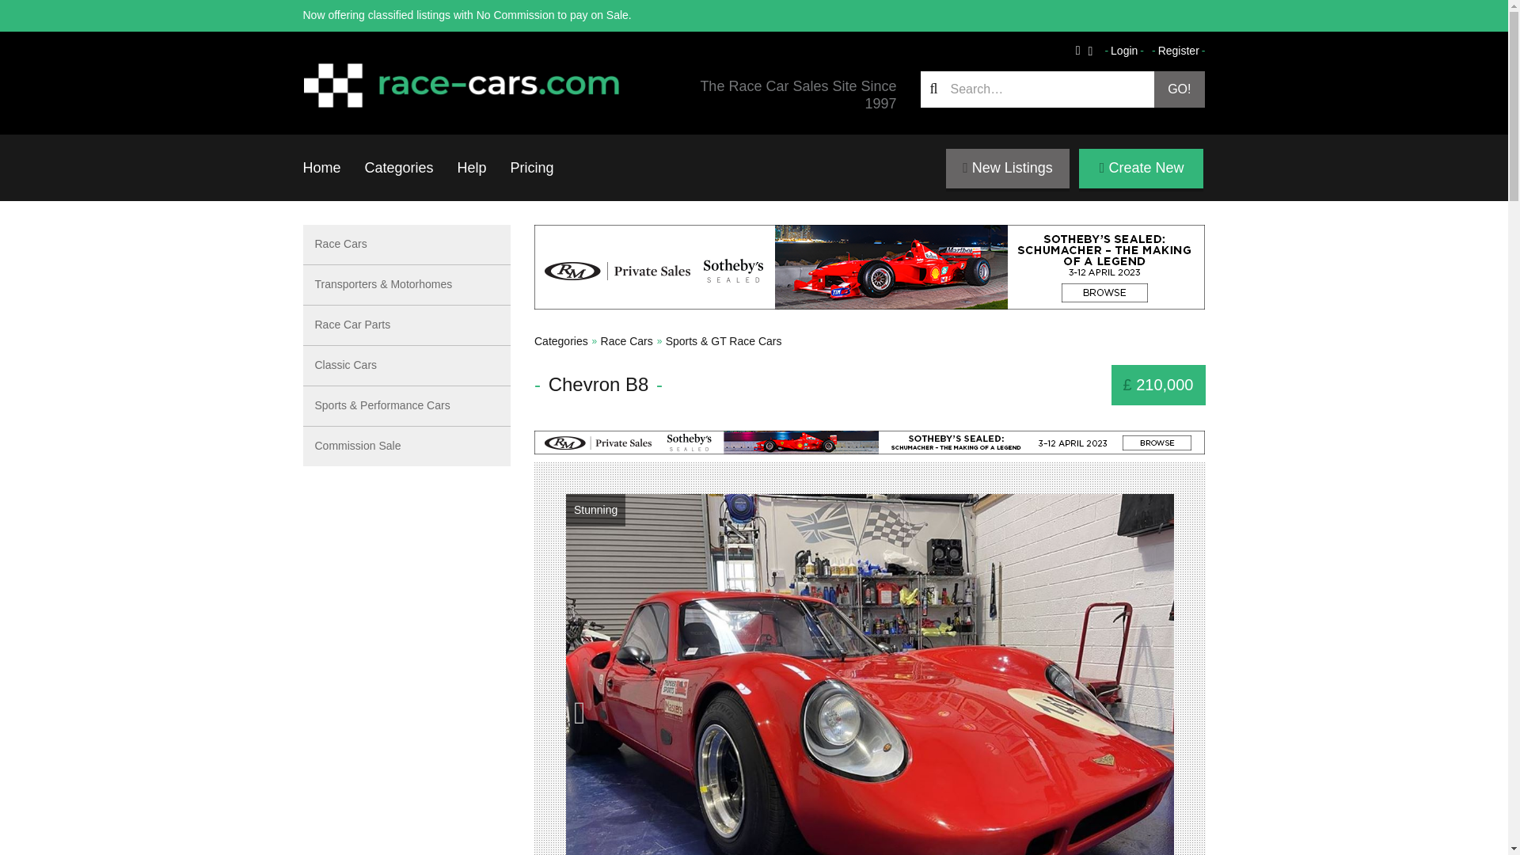  Describe the element at coordinates (1007, 168) in the screenshot. I see `New Listings` at that location.